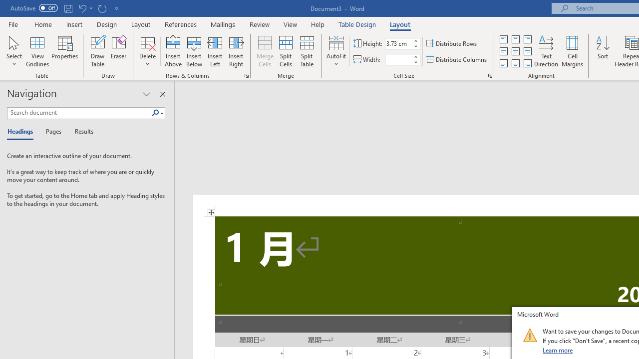  What do you see at coordinates (247, 76) in the screenshot?
I see `Insert Cells...` at bounding box center [247, 76].